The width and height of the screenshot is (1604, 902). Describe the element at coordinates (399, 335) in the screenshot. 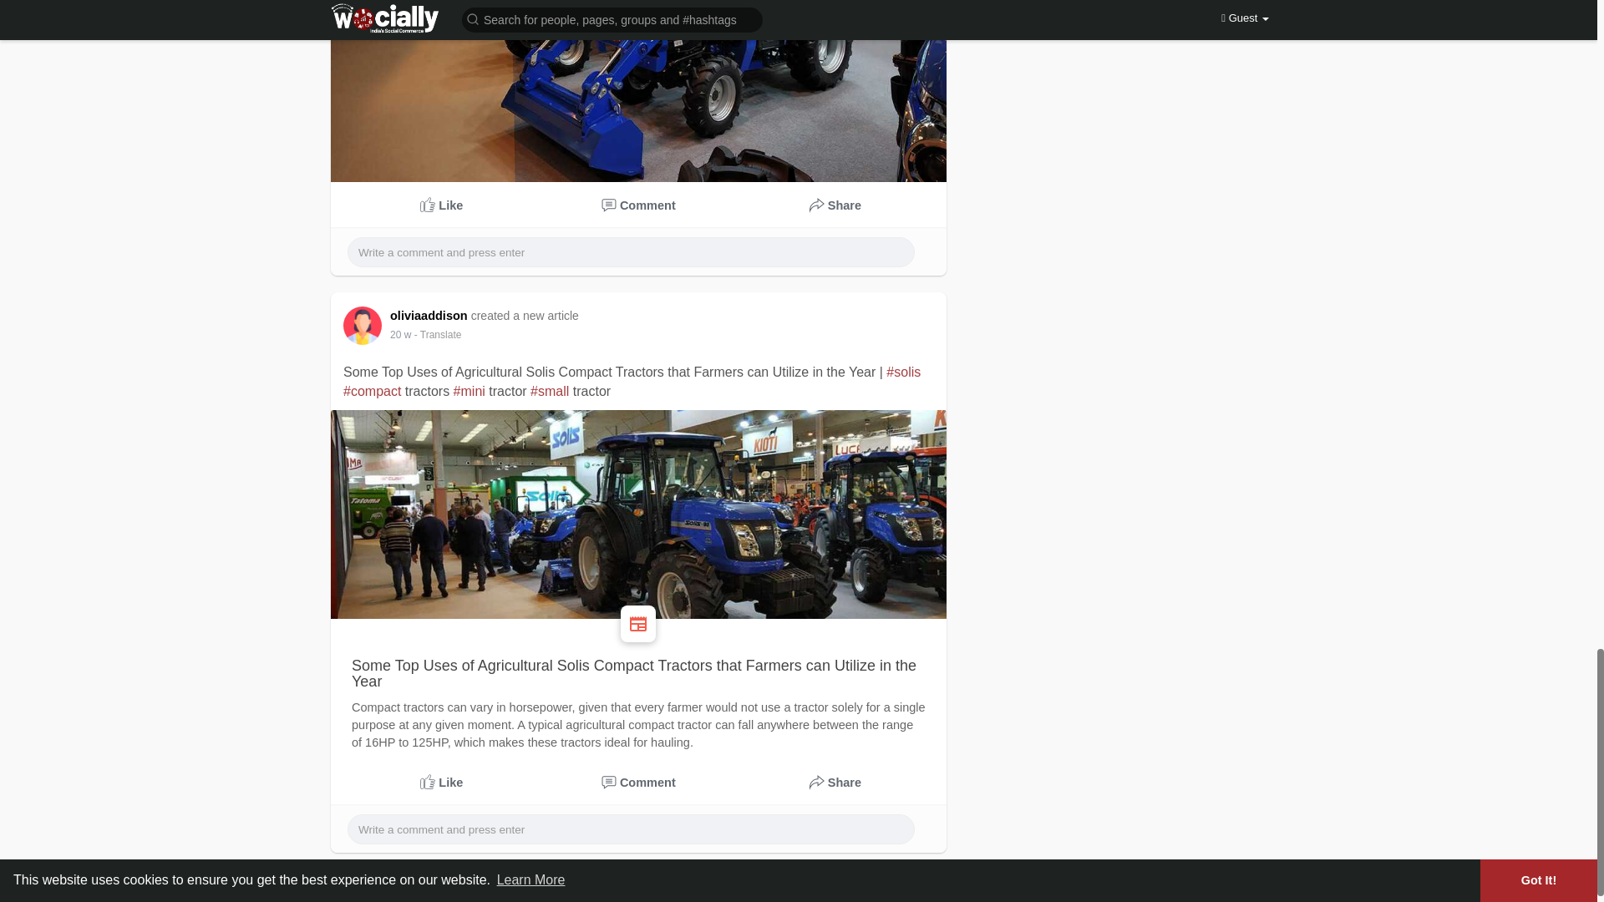

I see `20 w` at that location.